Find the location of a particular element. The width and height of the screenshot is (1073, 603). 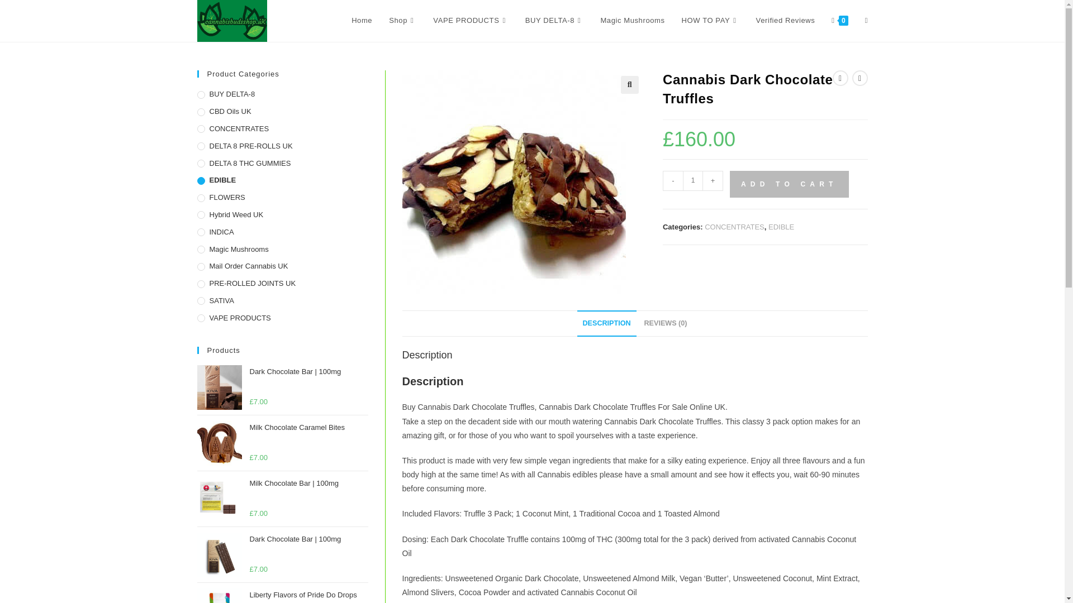

340 is located at coordinates (814, 18).